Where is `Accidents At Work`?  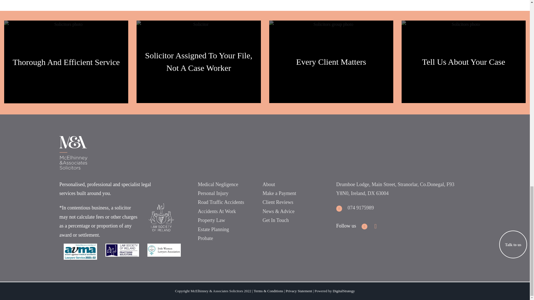
Accidents At Work is located at coordinates (217, 211).